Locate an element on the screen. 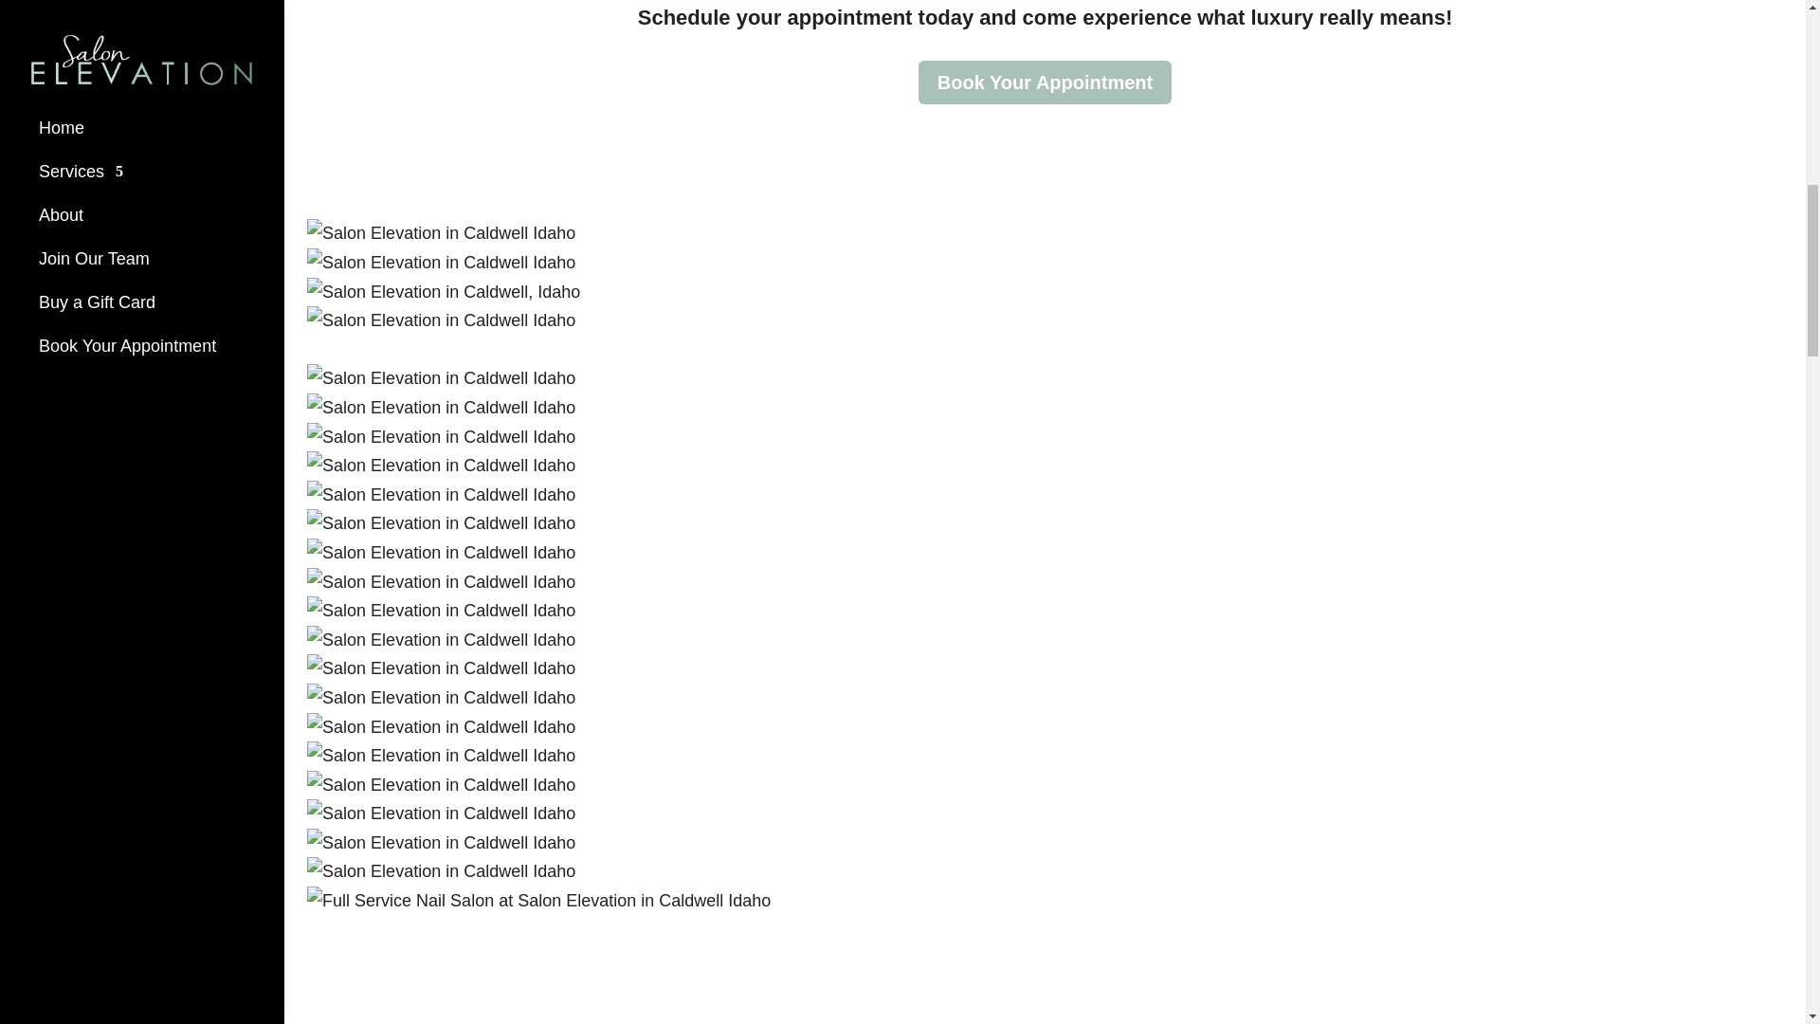 The width and height of the screenshot is (1820, 1024). Salon Elevation- SALON is located at coordinates (441, 438).